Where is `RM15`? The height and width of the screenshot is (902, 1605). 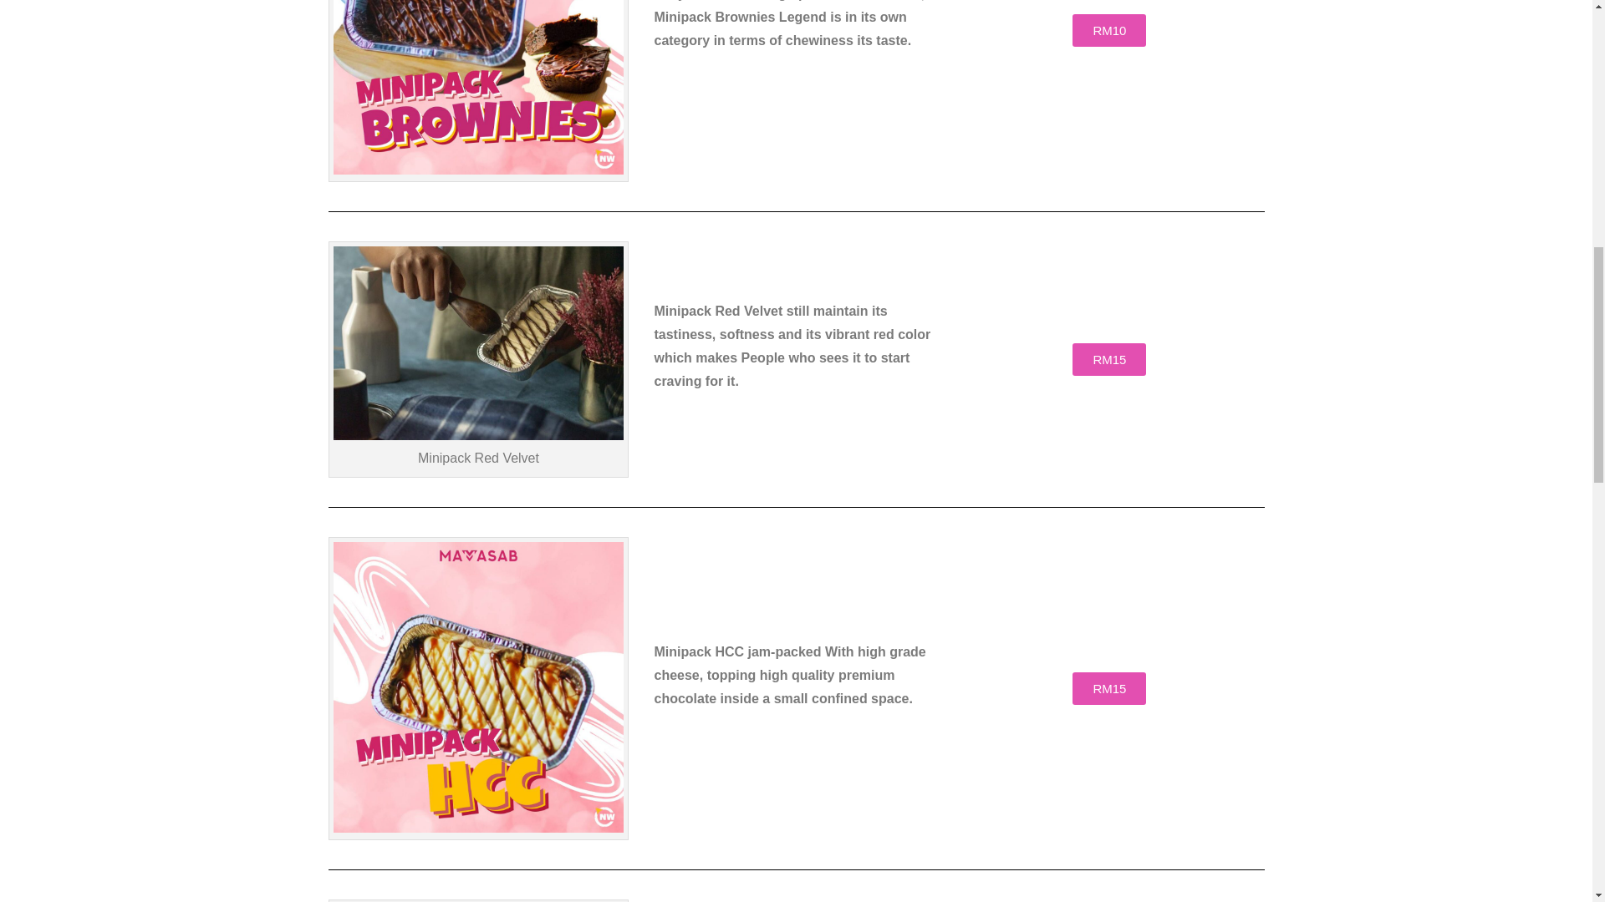 RM15 is located at coordinates (1108, 359).